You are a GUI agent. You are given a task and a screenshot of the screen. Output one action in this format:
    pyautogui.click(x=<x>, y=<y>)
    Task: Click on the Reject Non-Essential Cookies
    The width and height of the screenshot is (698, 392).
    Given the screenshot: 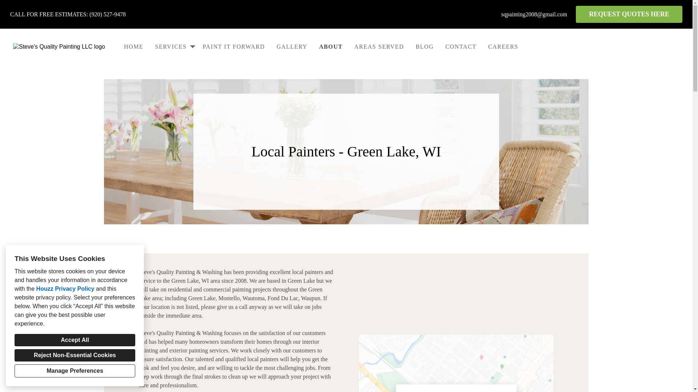 What is the action you would take?
    pyautogui.click(x=75, y=355)
    